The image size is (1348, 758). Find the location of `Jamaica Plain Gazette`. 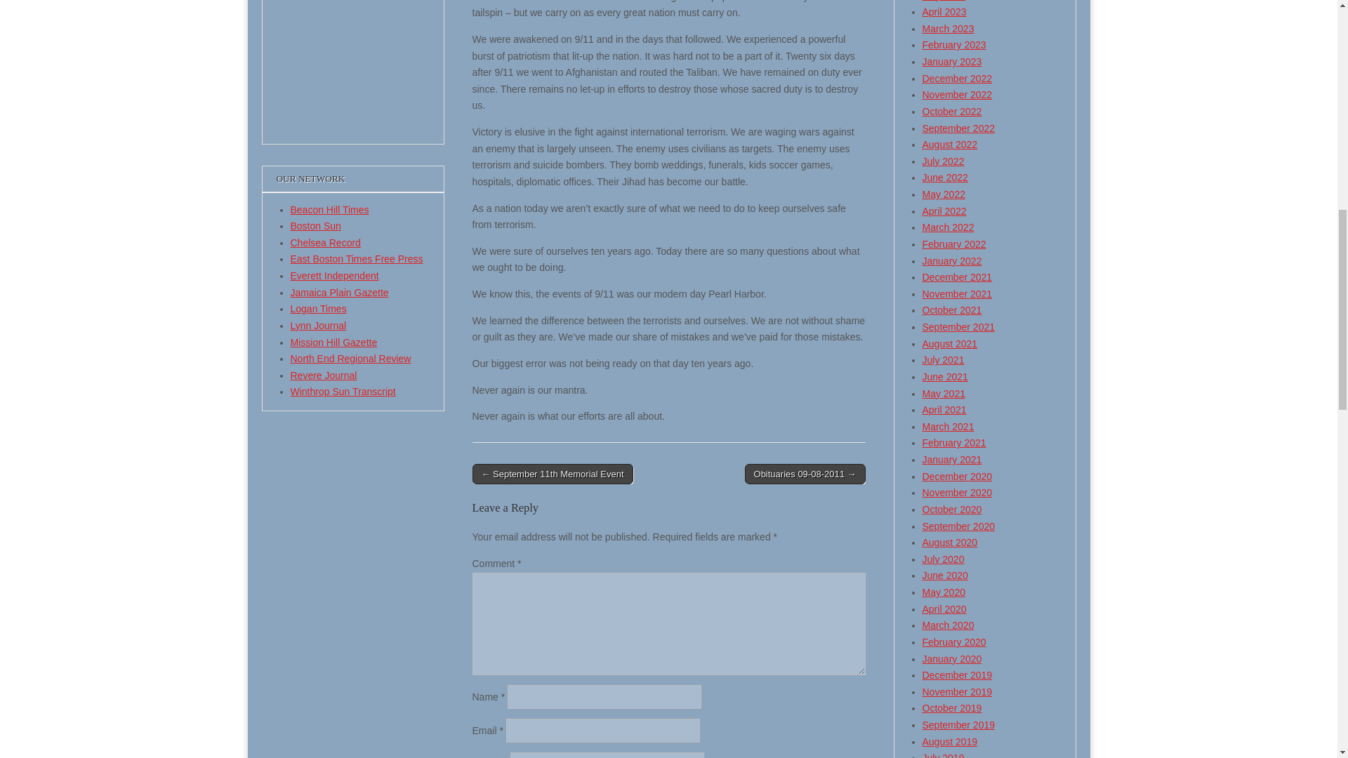

Jamaica Plain Gazette is located at coordinates (340, 293).